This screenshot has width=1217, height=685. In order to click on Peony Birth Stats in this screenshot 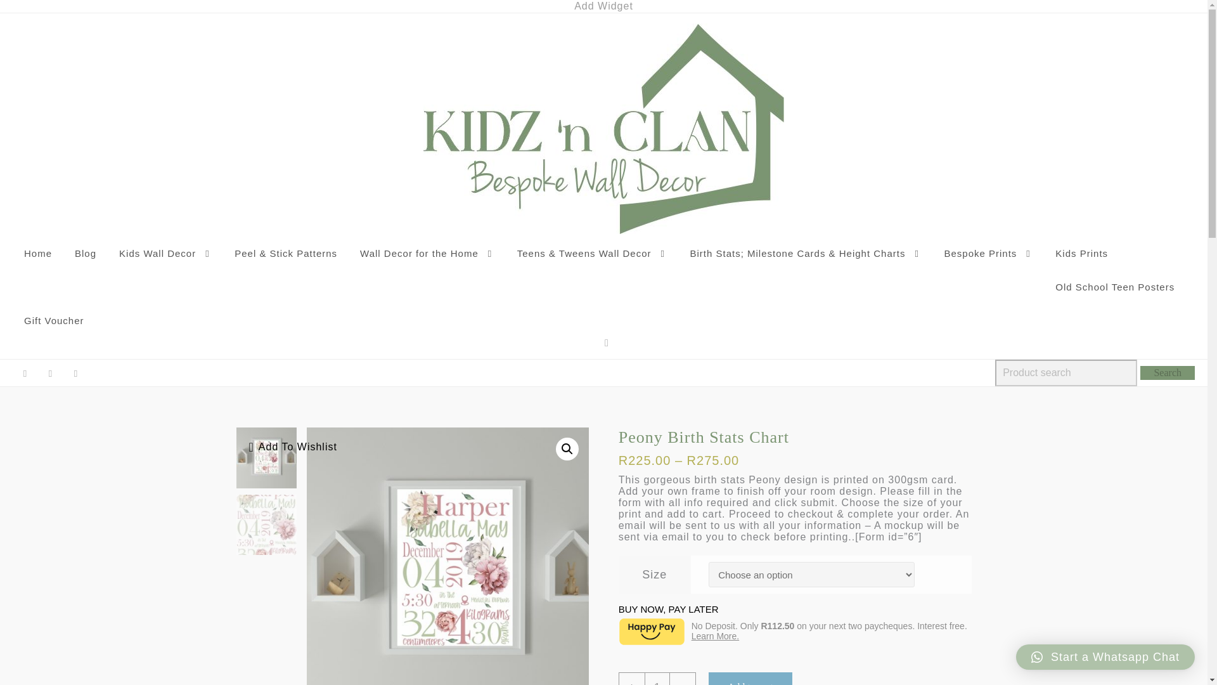, I will do `click(455, 556)`.